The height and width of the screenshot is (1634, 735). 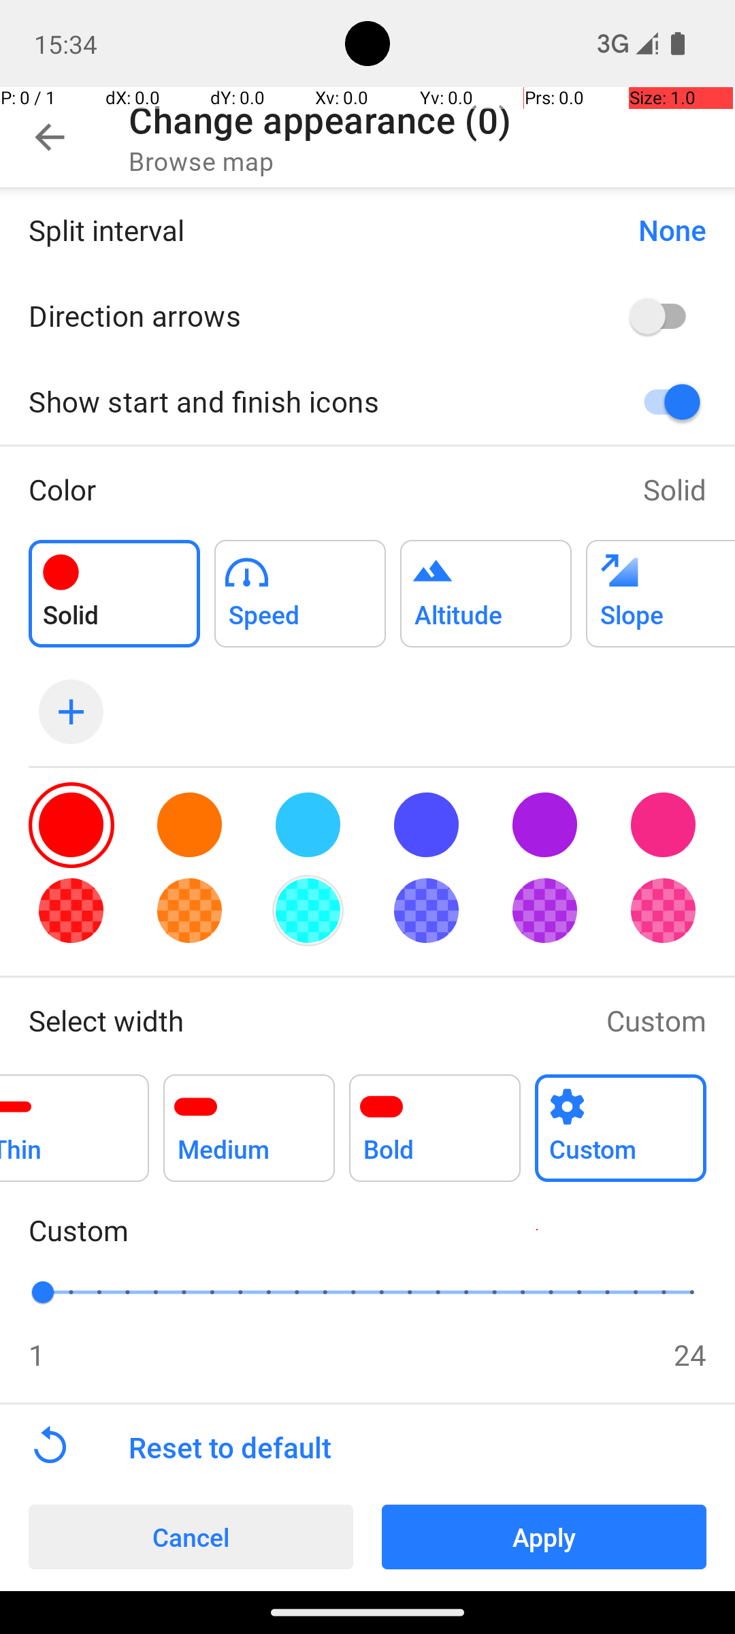 What do you see at coordinates (304, 1020) in the screenshot?
I see `Select width` at bounding box center [304, 1020].